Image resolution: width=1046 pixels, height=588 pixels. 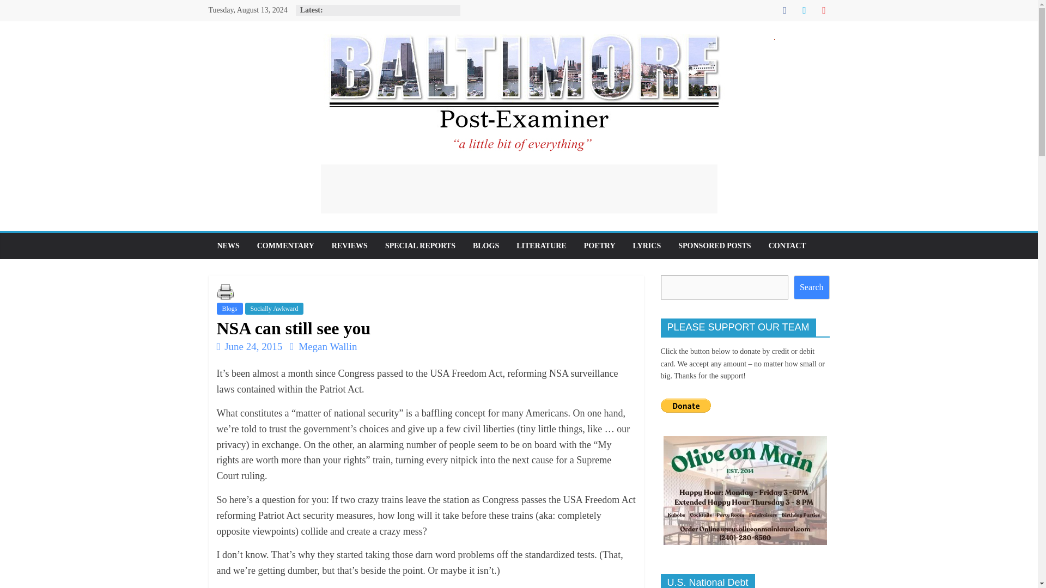 I want to click on June 24, 2015, so click(x=250, y=346).